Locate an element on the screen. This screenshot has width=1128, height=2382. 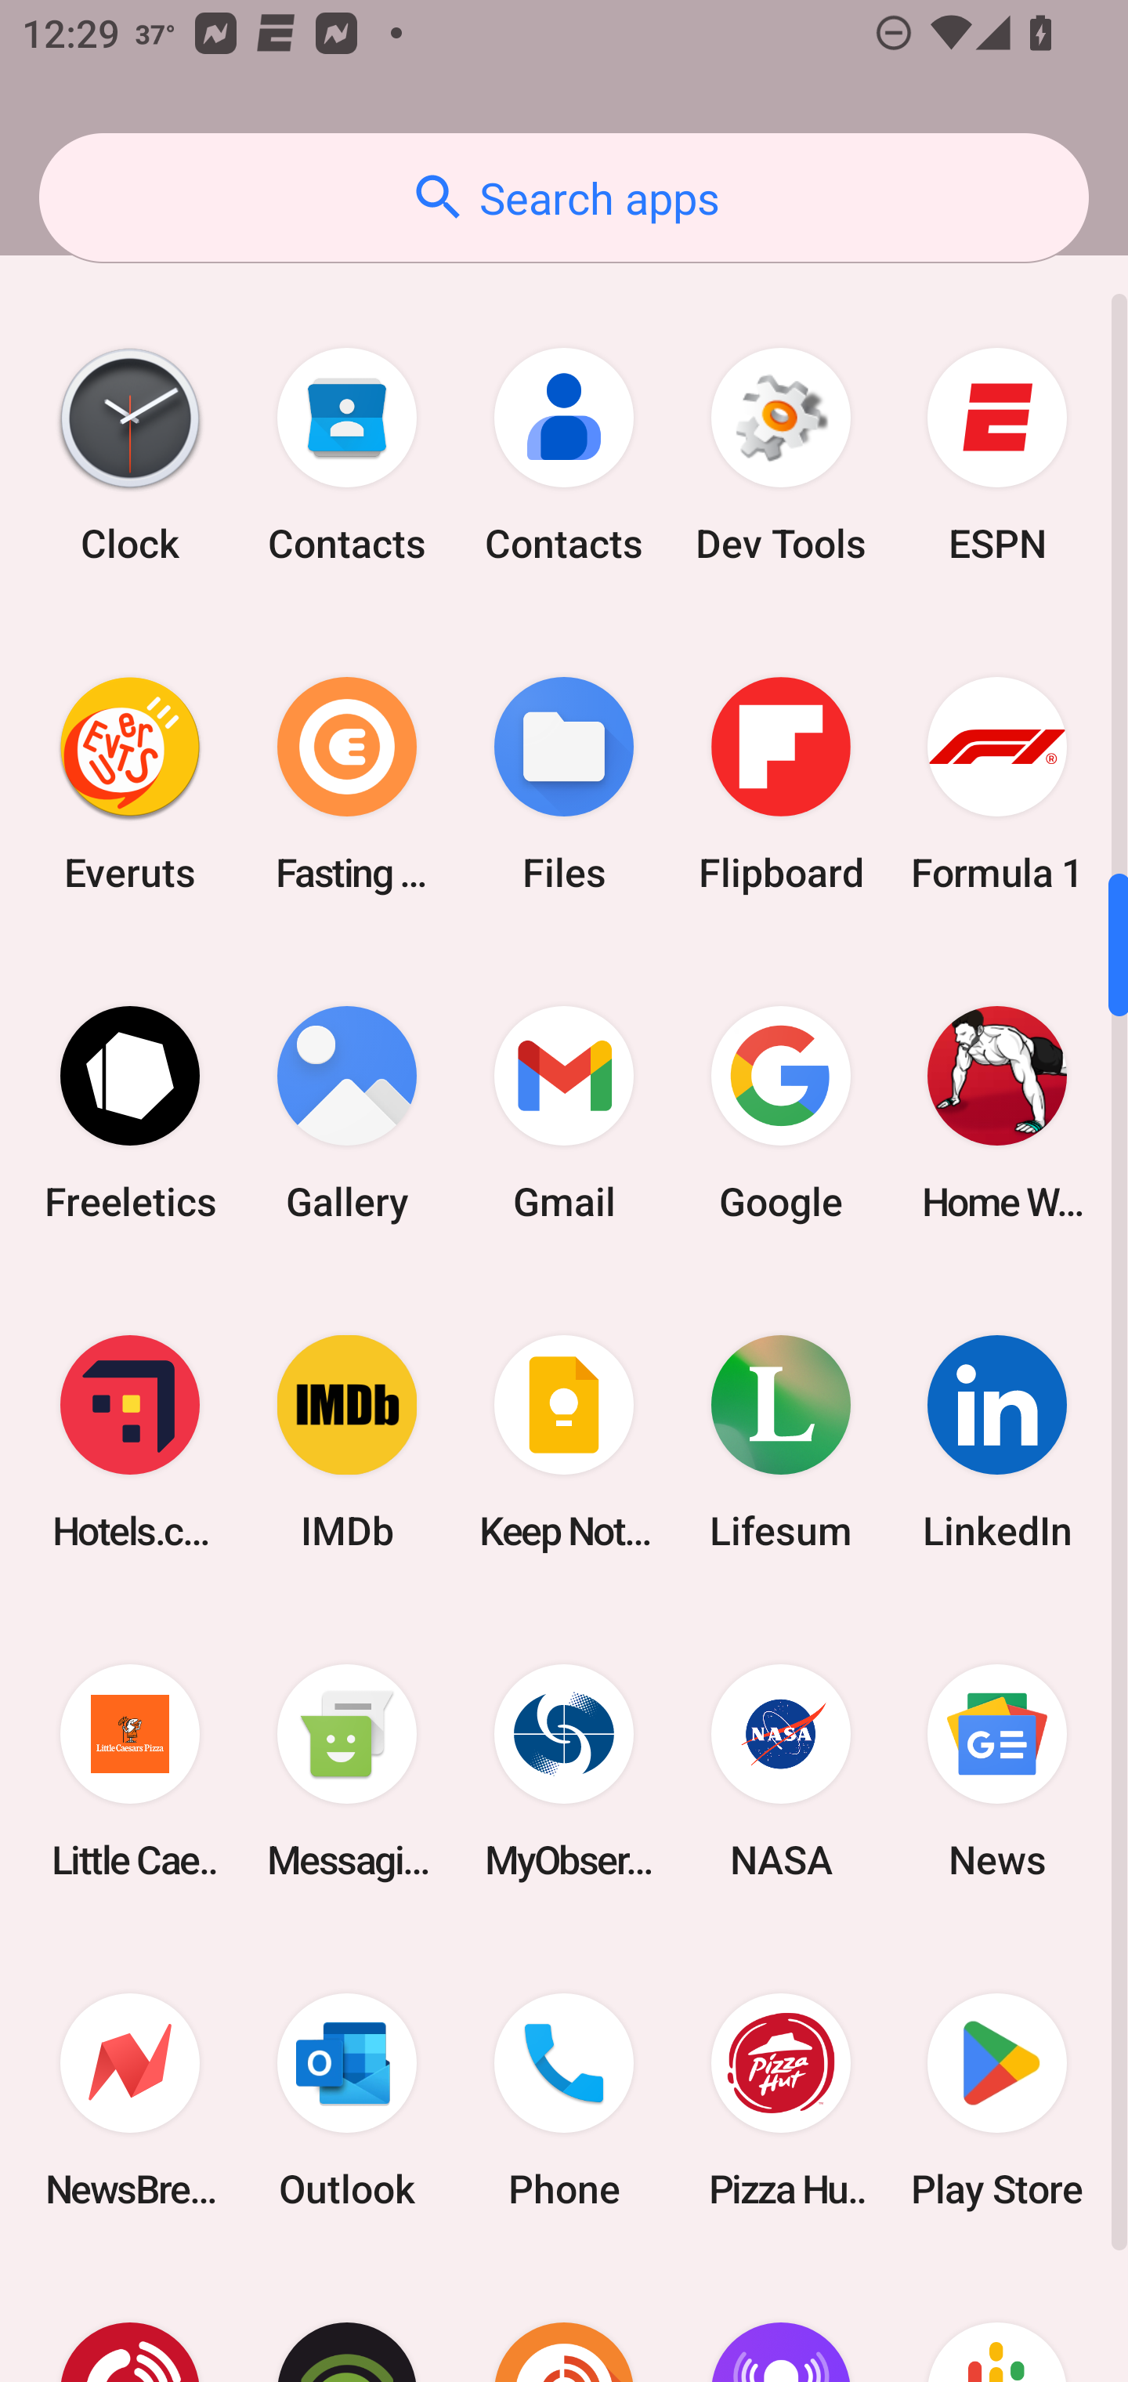
Gallery is located at coordinates (347, 1113).